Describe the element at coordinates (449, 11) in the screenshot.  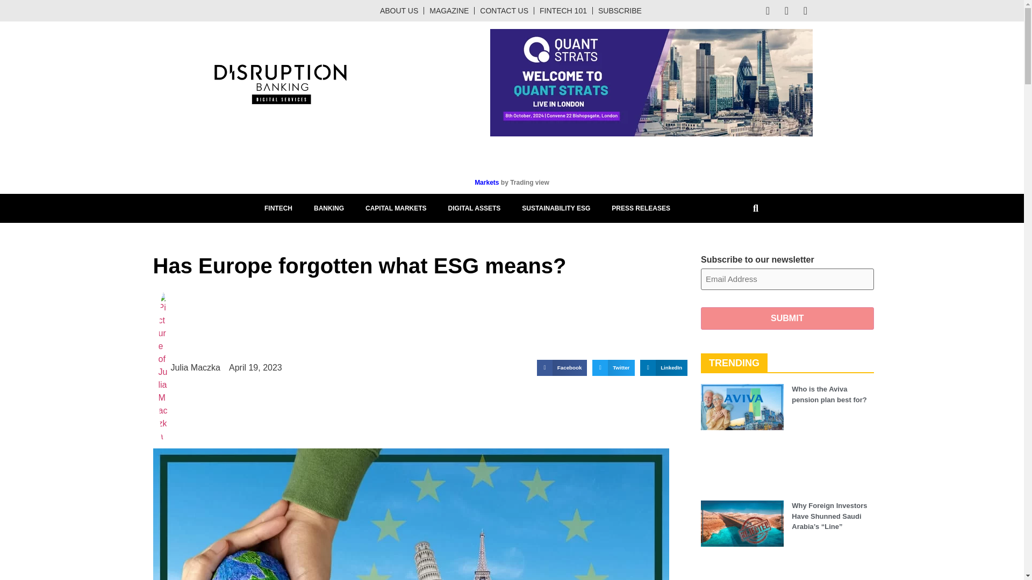
I see `MAGAZINE` at that location.